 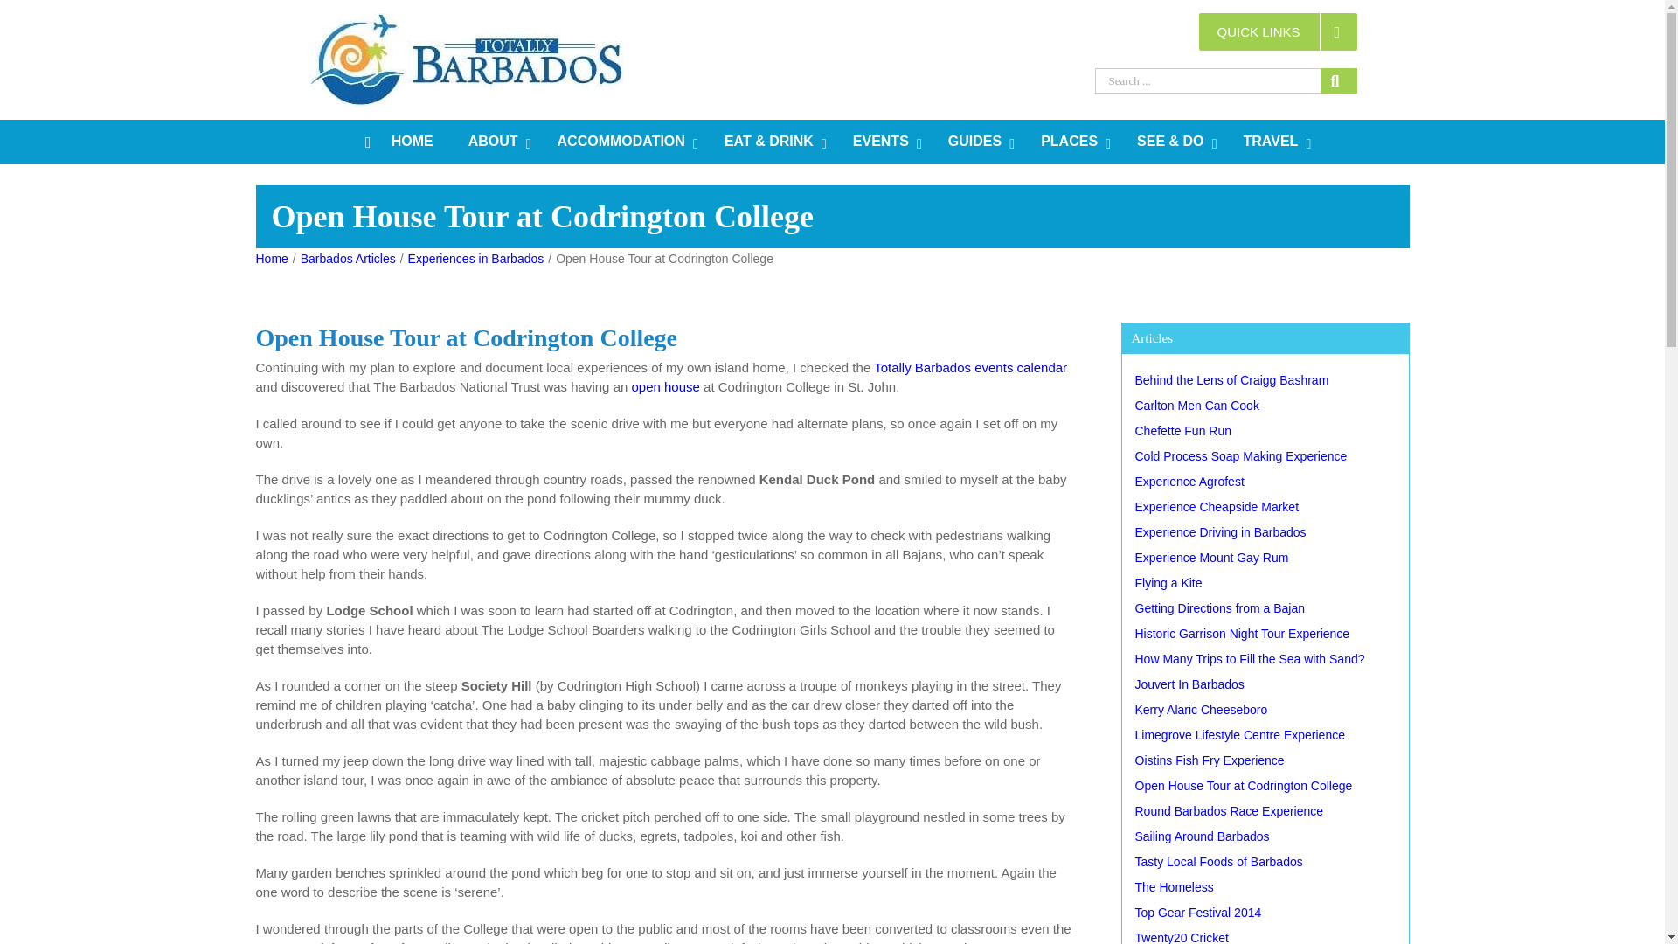 What do you see at coordinates (623, 142) in the screenshot?
I see `ACCOMMODATION` at bounding box center [623, 142].